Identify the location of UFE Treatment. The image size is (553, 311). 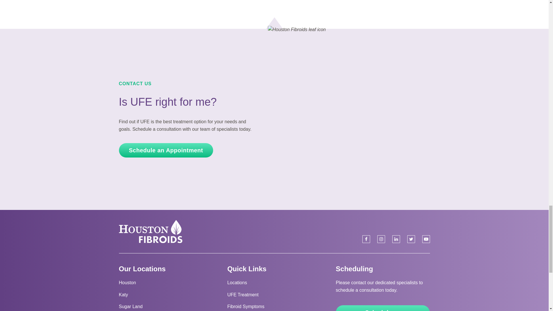
(243, 295).